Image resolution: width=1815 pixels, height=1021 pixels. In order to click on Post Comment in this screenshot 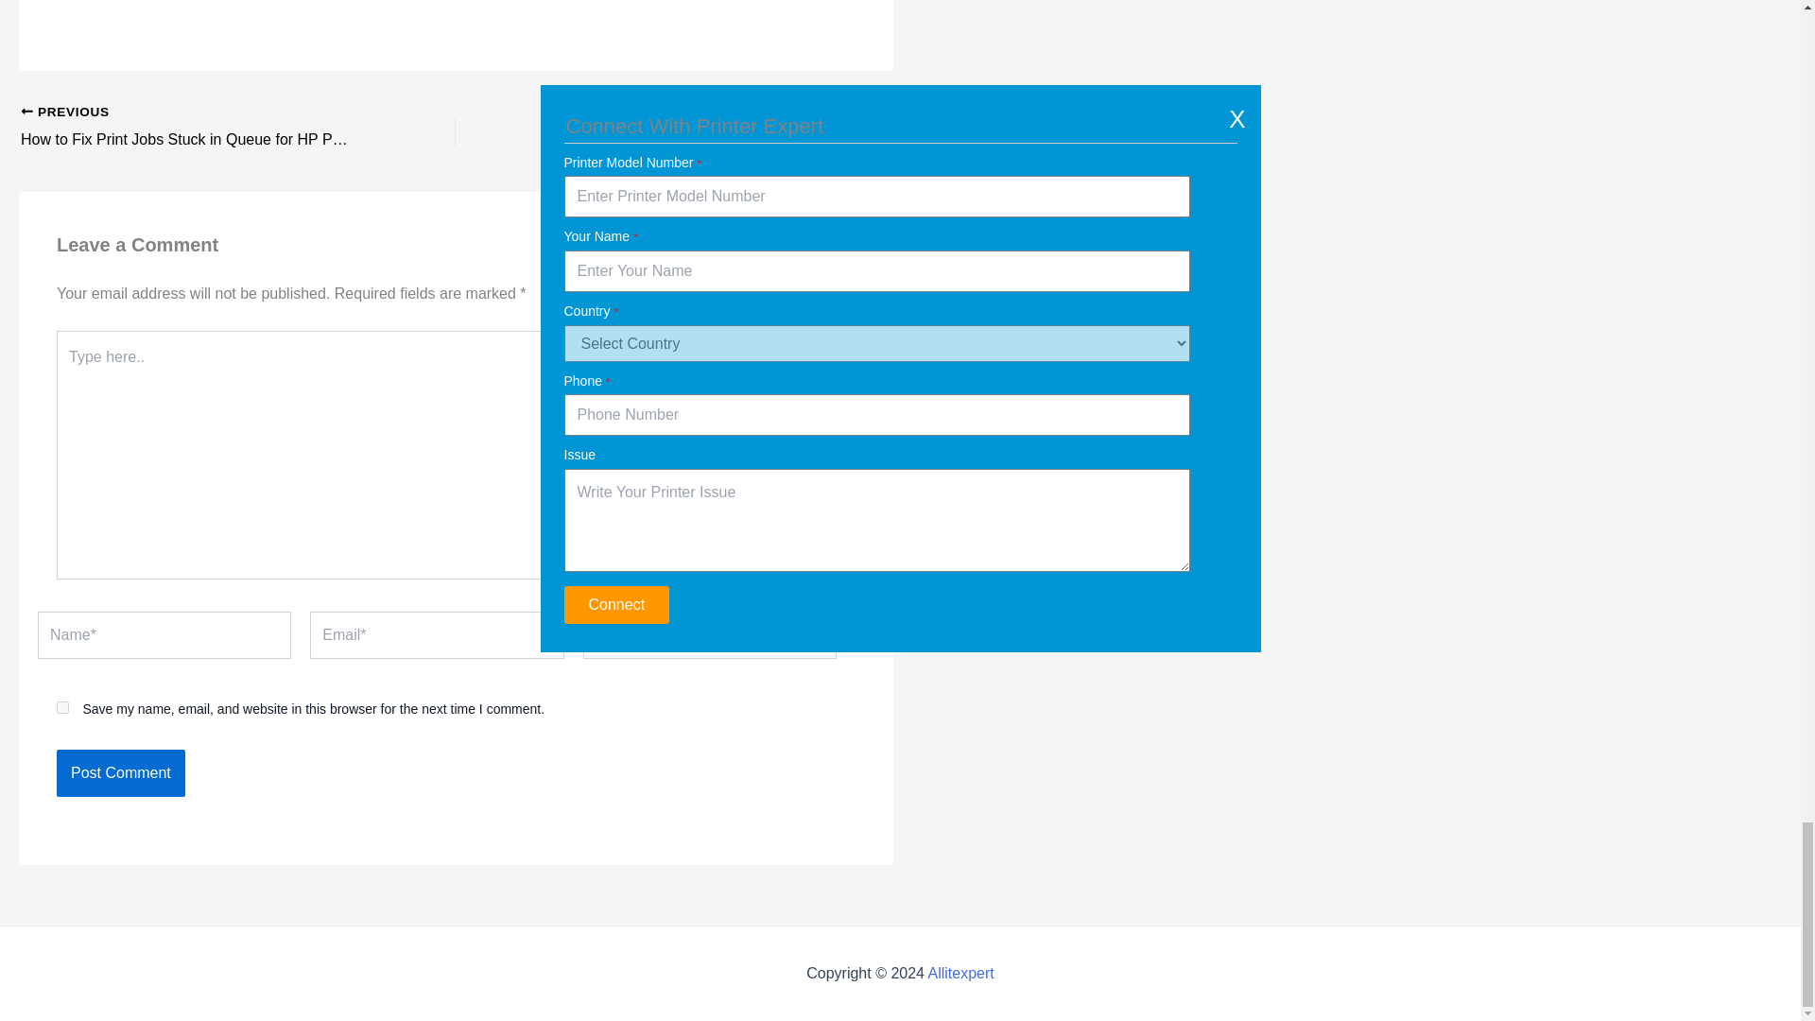, I will do `click(120, 773)`.